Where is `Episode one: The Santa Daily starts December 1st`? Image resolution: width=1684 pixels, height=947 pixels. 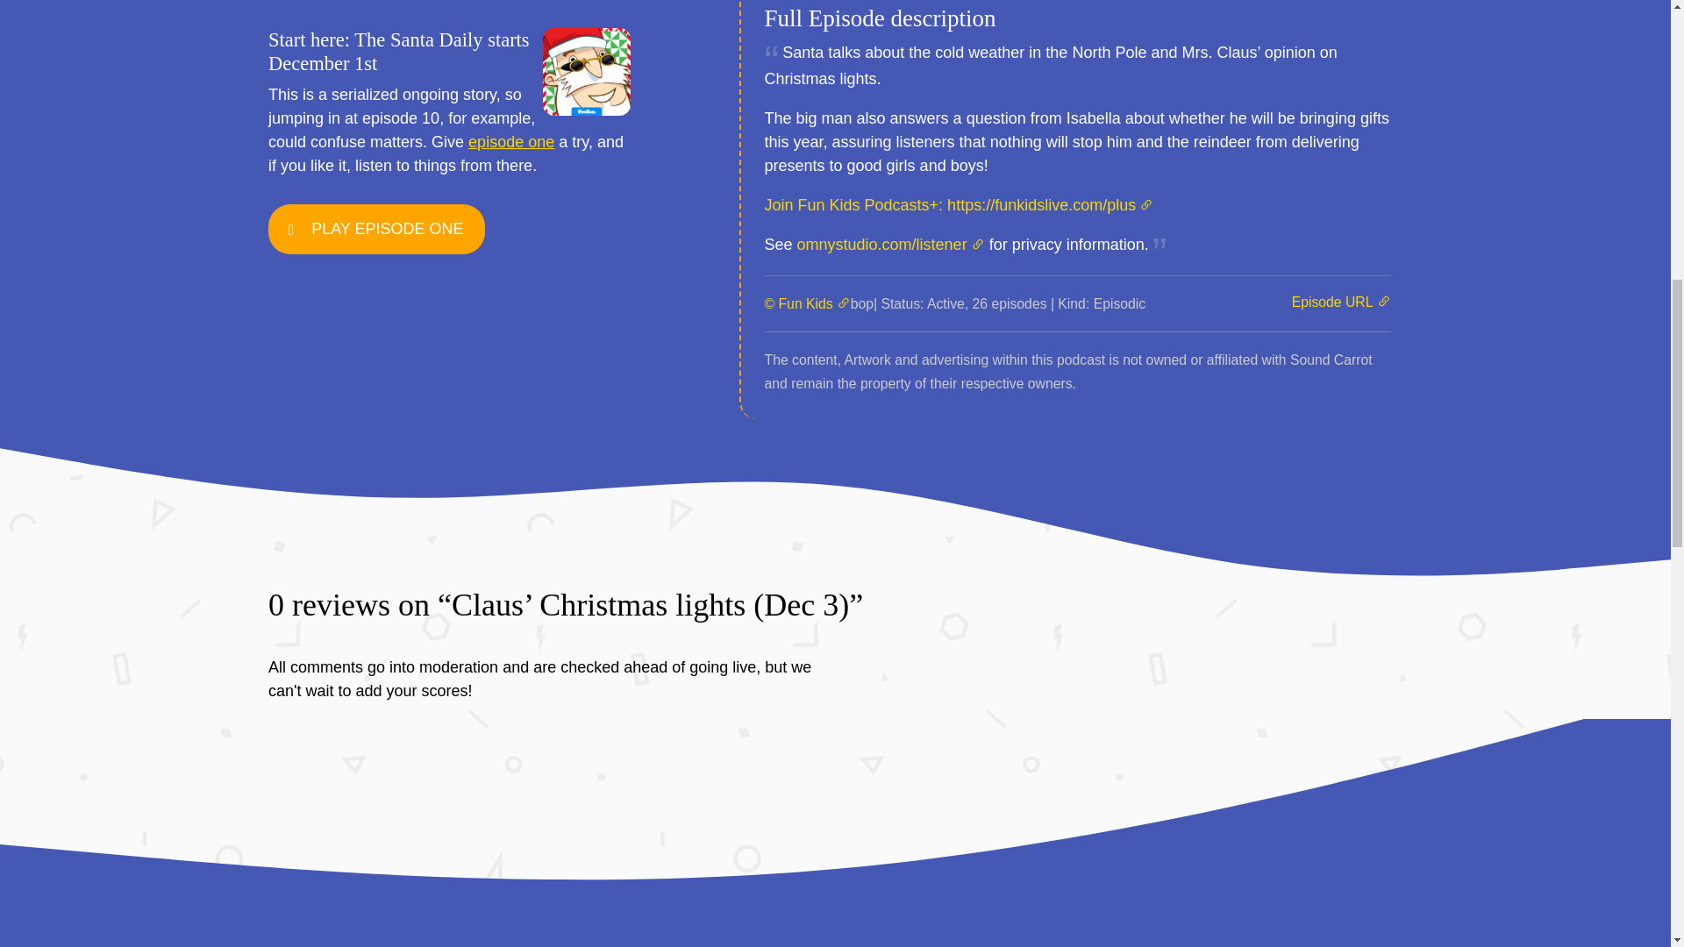
Episode one: The Santa Daily starts December 1st is located at coordinates (510, 142).